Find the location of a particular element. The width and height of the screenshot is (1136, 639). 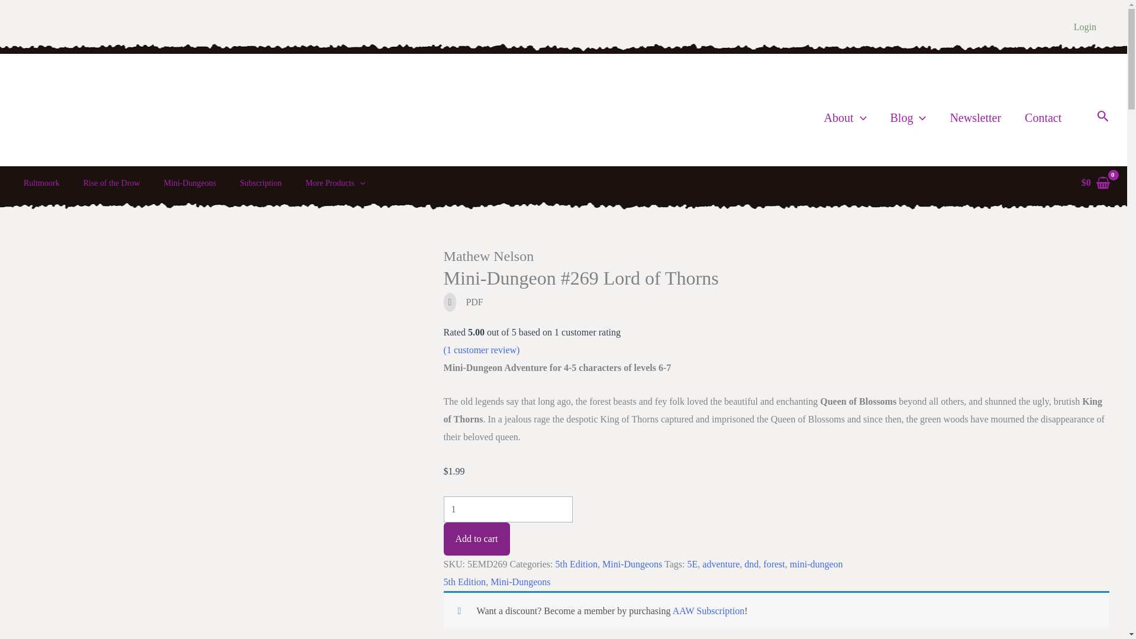

Rultmoork is located at coordinates (41, 183).